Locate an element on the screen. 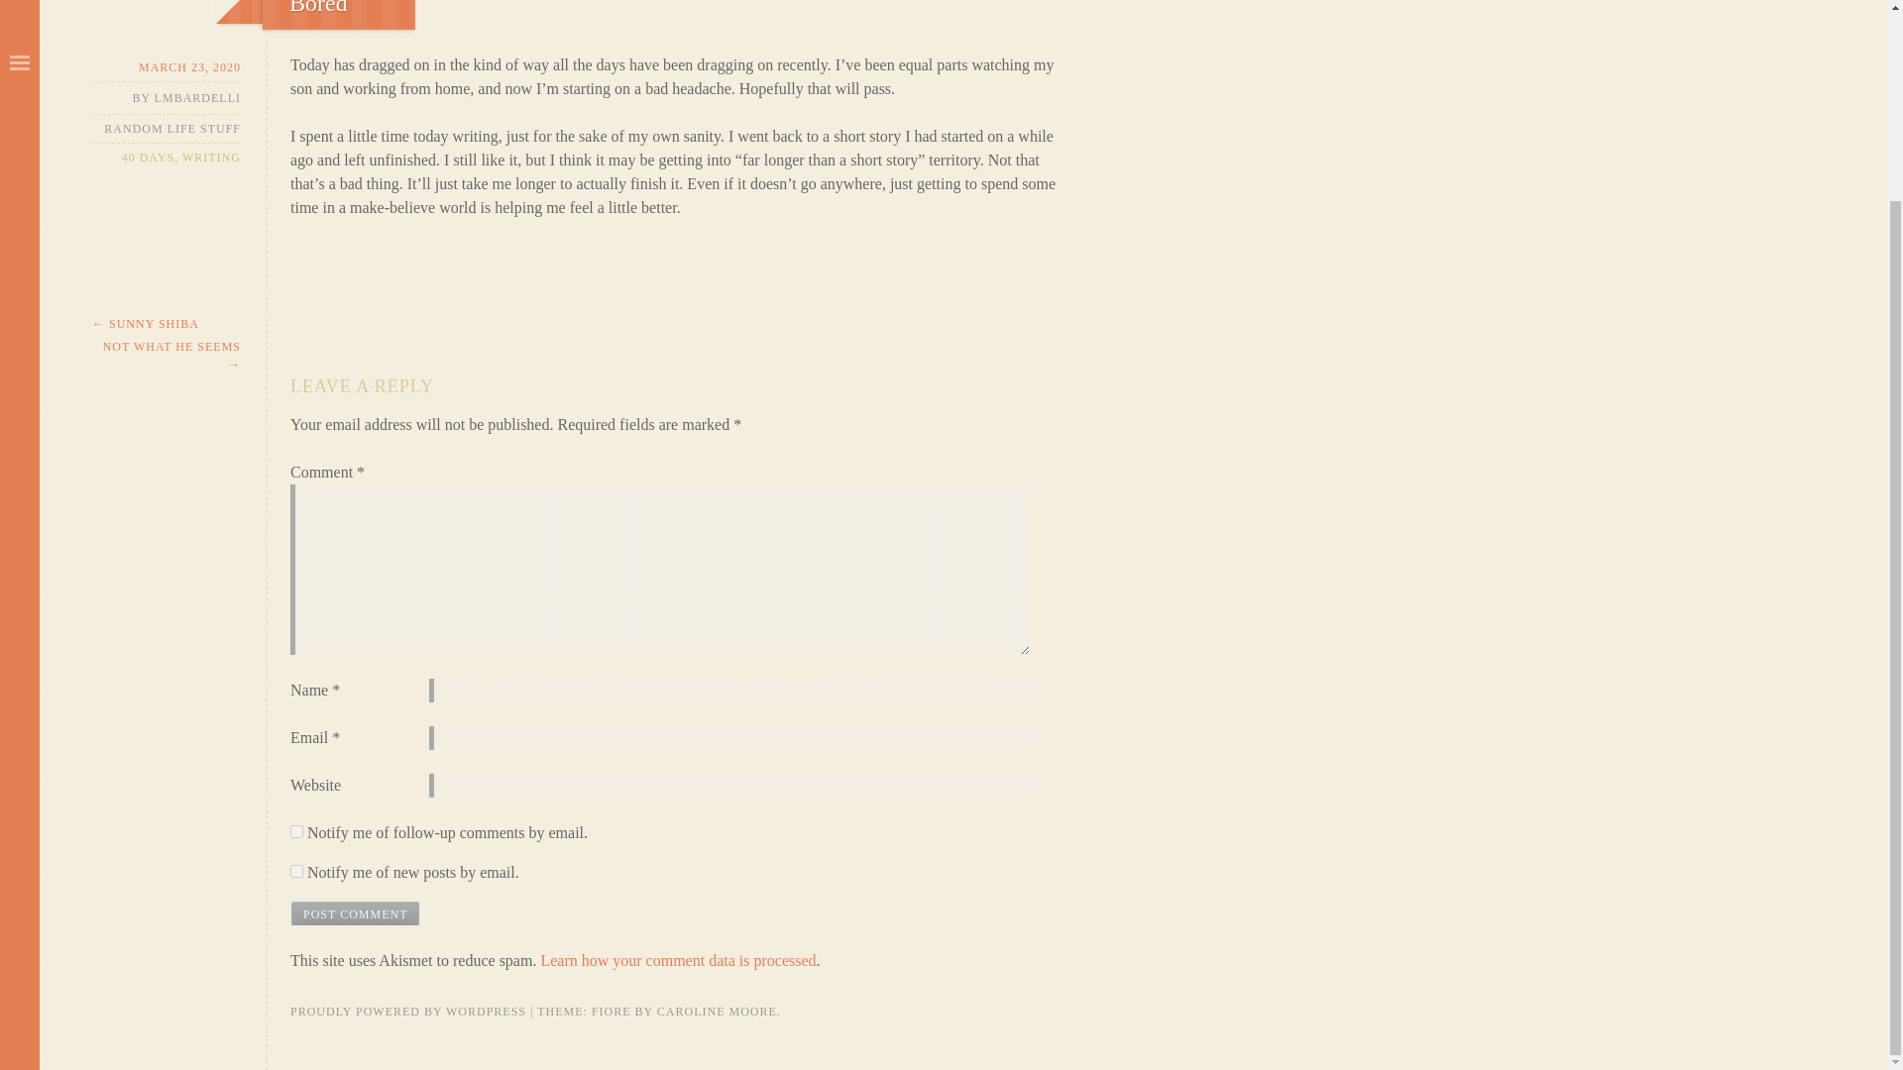  MARCH 23, 2020 is located at coordinates (167, 67).